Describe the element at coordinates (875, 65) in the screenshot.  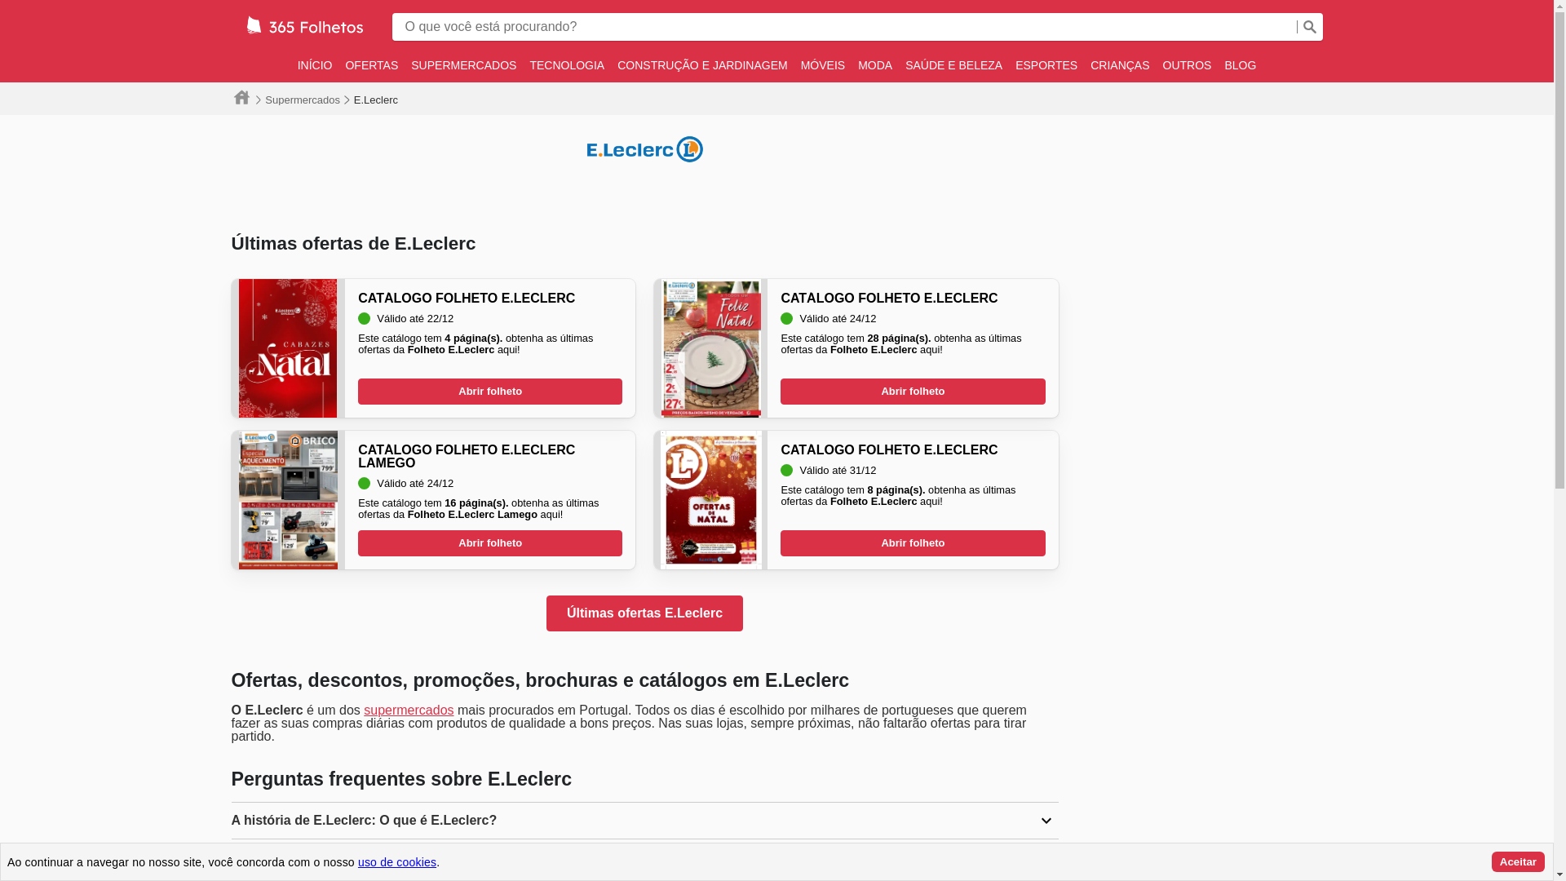
I see `MODA` at that location.